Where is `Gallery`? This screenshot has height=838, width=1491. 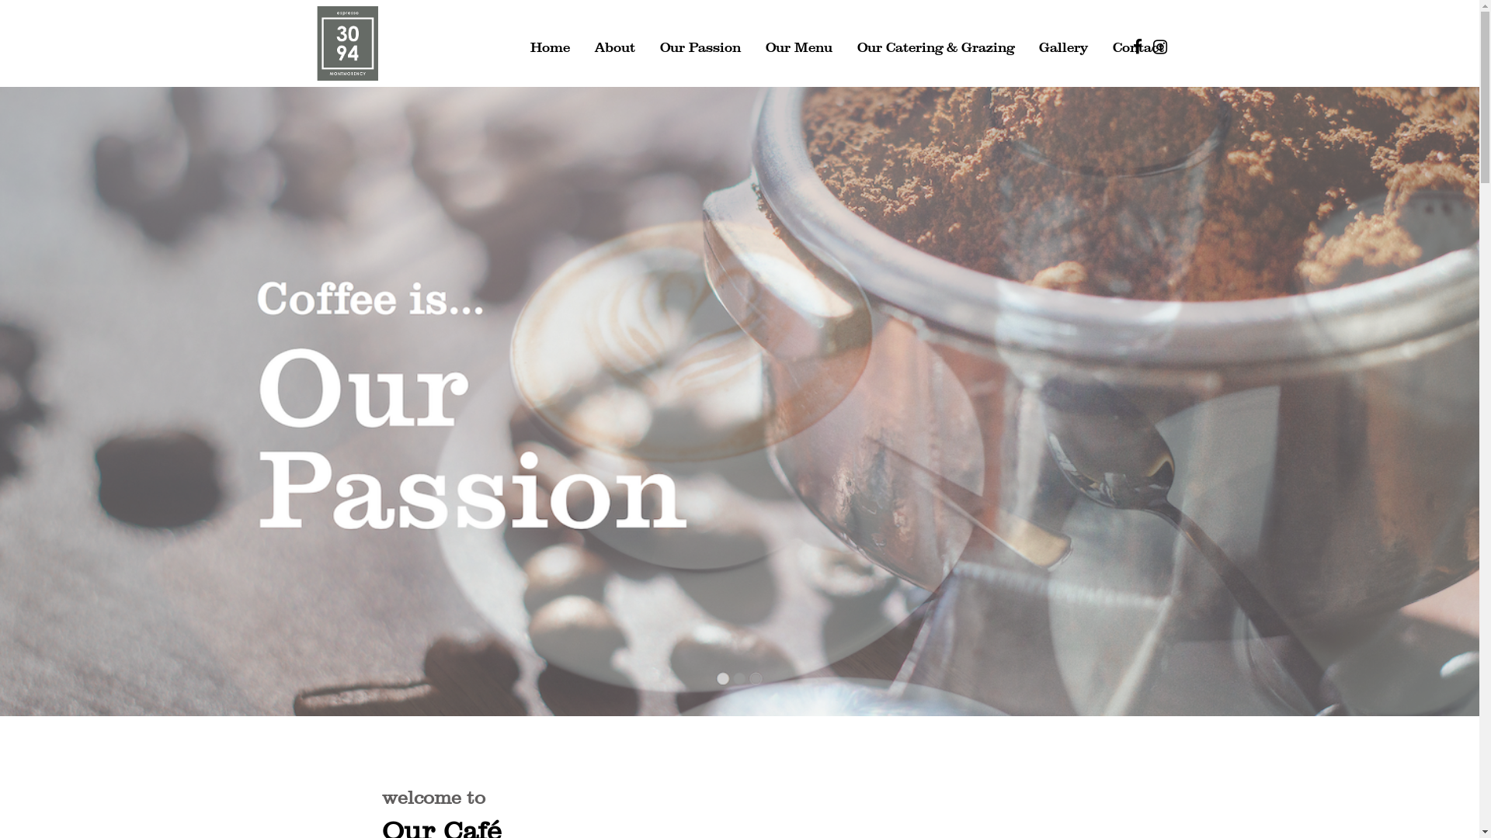 Gallery is located at coordinates (1064, 46).